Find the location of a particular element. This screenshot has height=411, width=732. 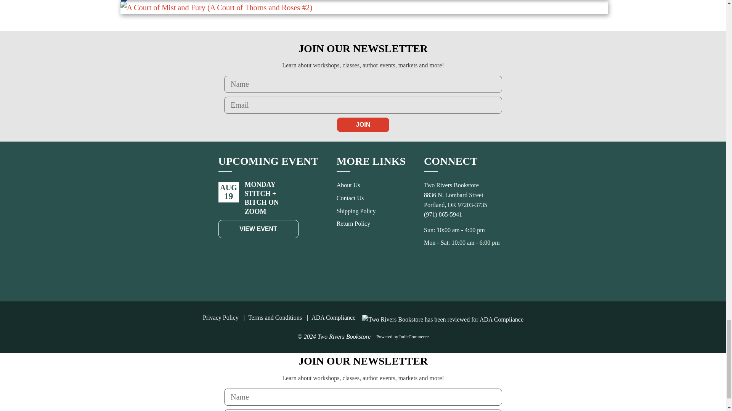

Connect with Instagram is located at coordinates (474, 275).